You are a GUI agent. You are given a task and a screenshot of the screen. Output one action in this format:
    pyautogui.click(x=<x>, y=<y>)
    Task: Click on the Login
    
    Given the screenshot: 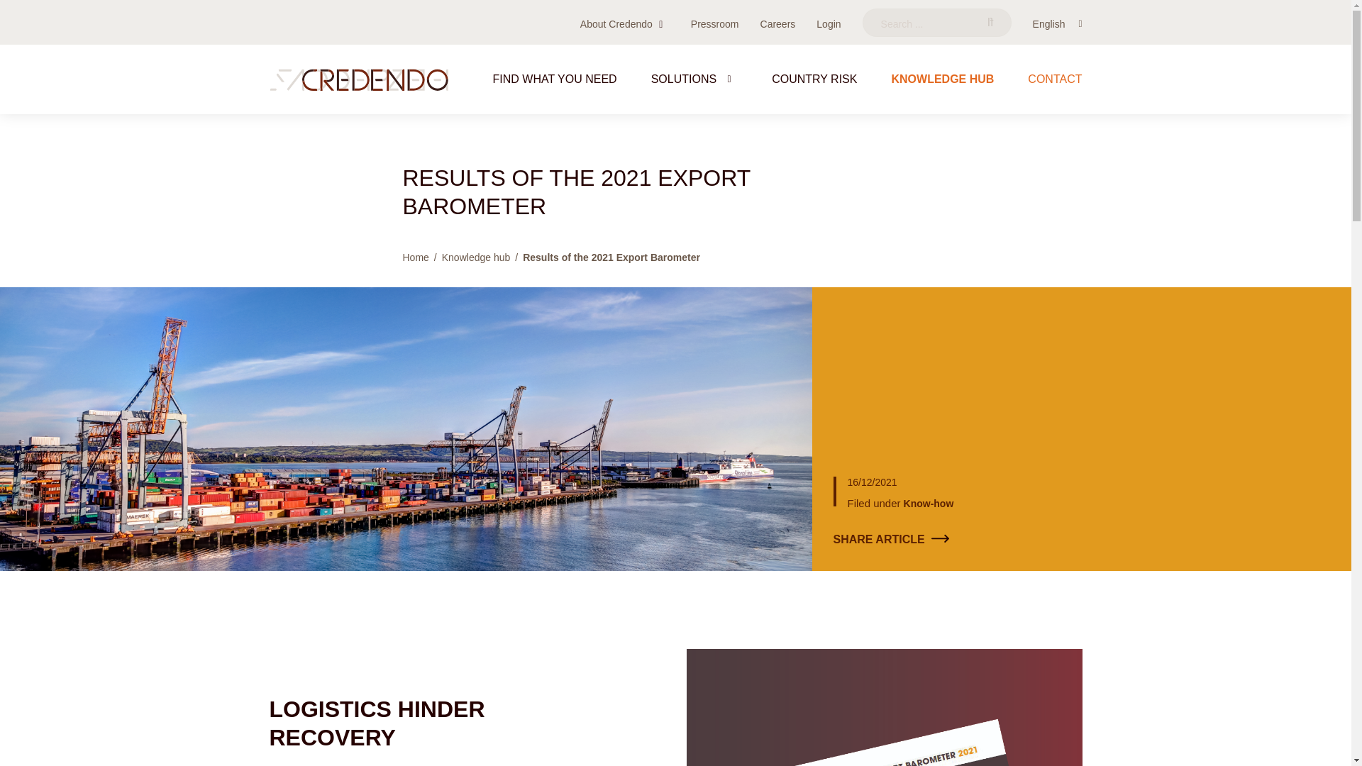 What is the action you would take?
    pyautogui.click(x=828, y=24)
    